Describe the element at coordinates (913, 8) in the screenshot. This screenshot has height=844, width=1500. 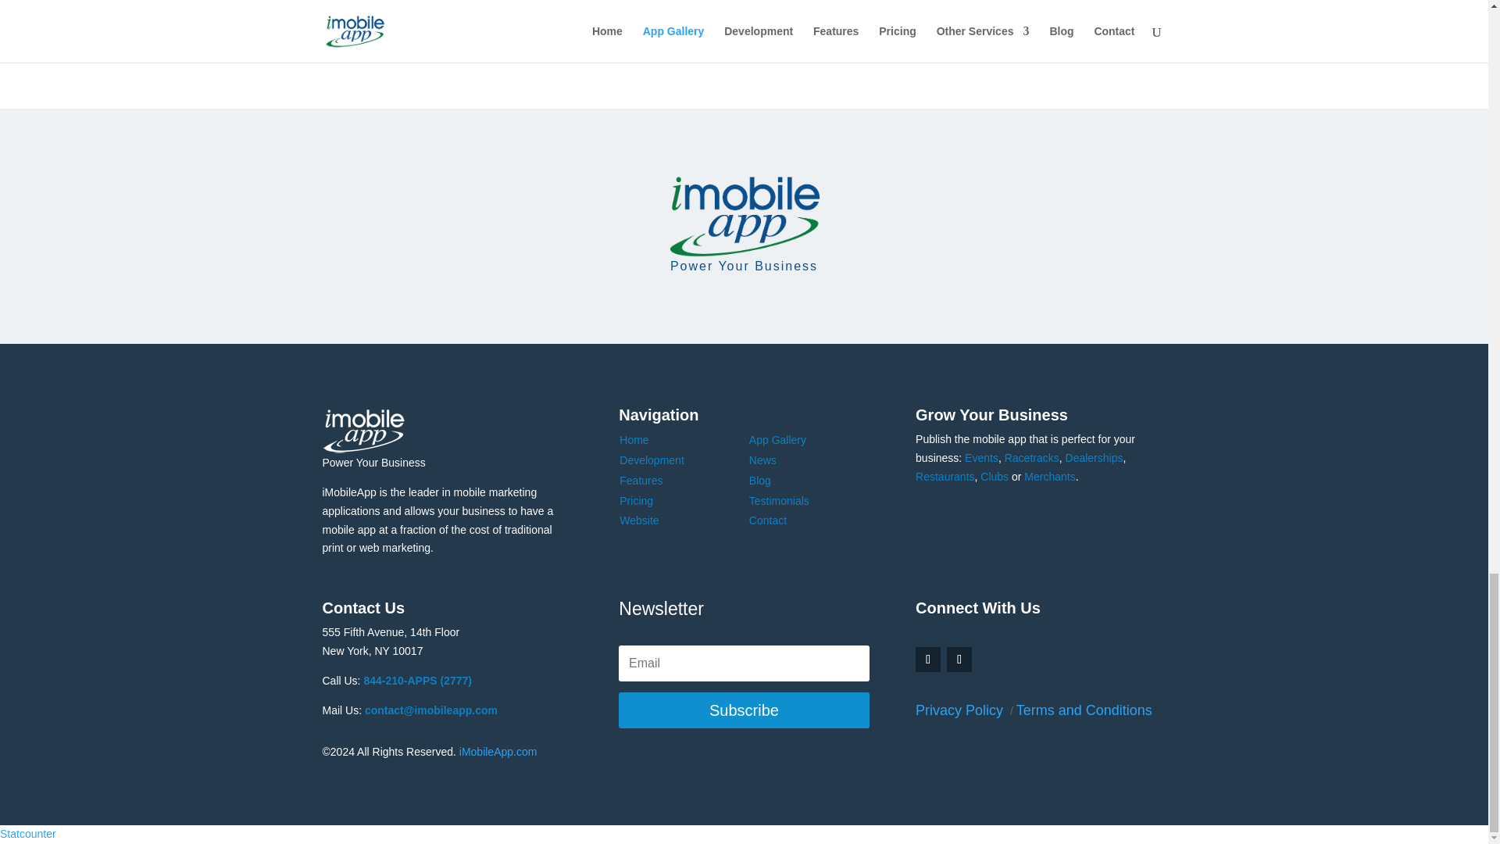
I see `Page 24` at that location.